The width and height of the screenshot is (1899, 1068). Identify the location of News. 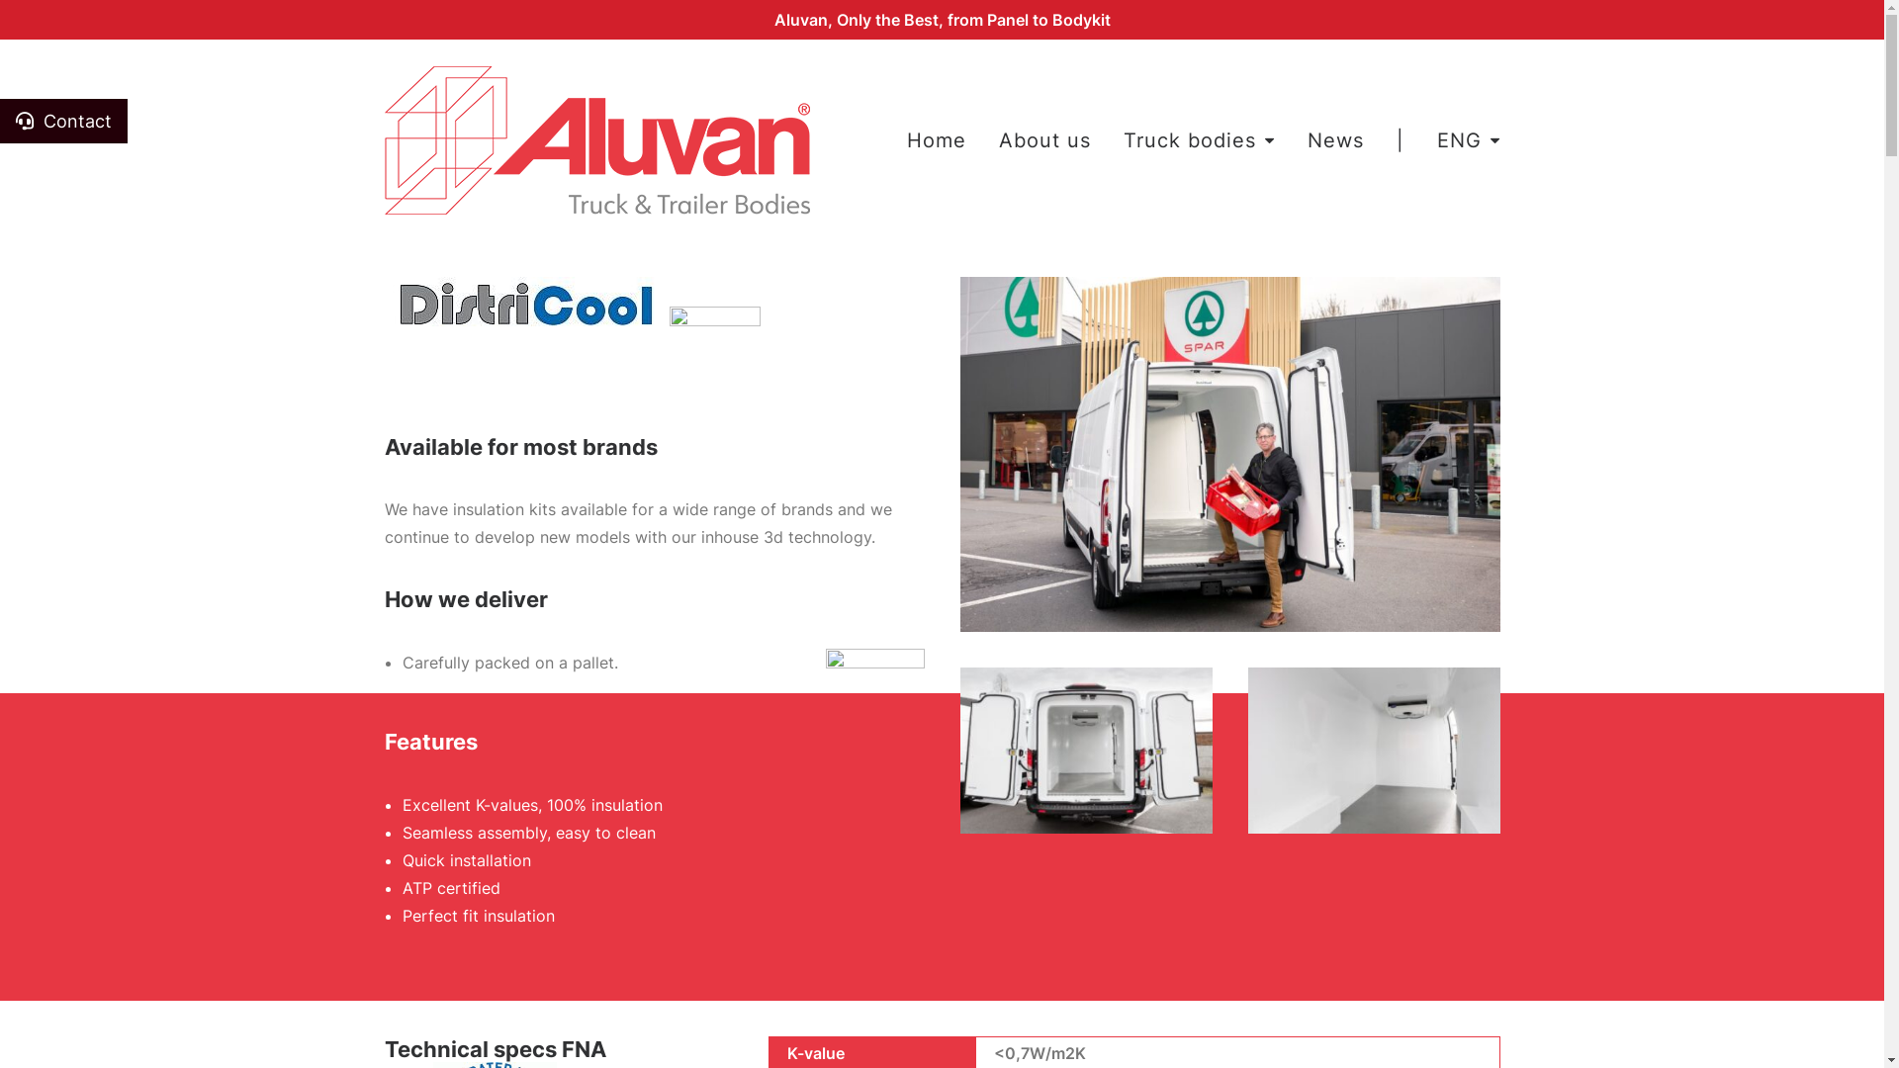
(1335, 140).